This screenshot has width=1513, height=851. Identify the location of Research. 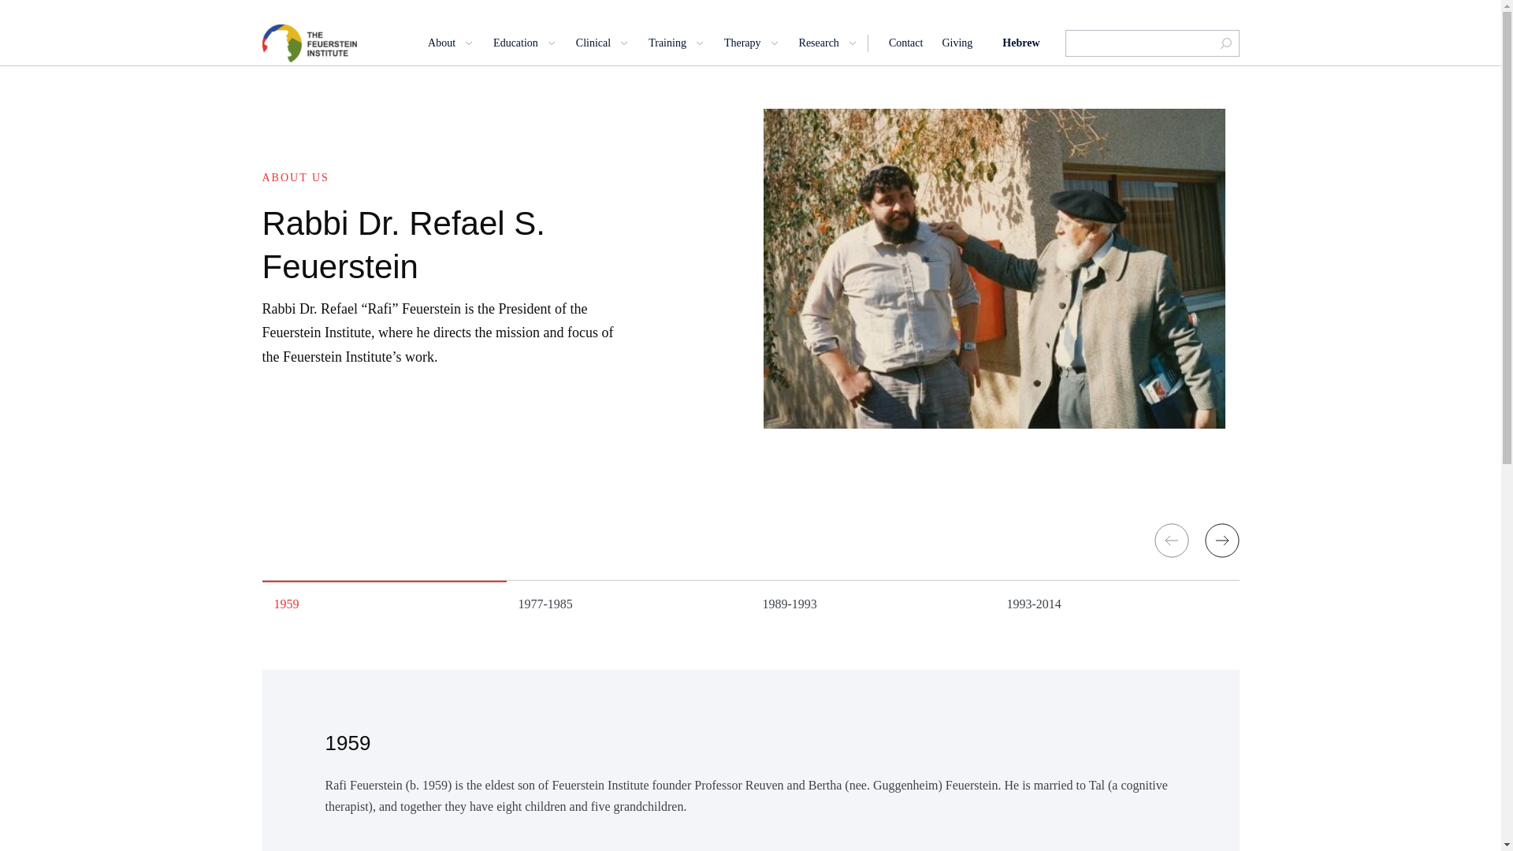
(827, 43).